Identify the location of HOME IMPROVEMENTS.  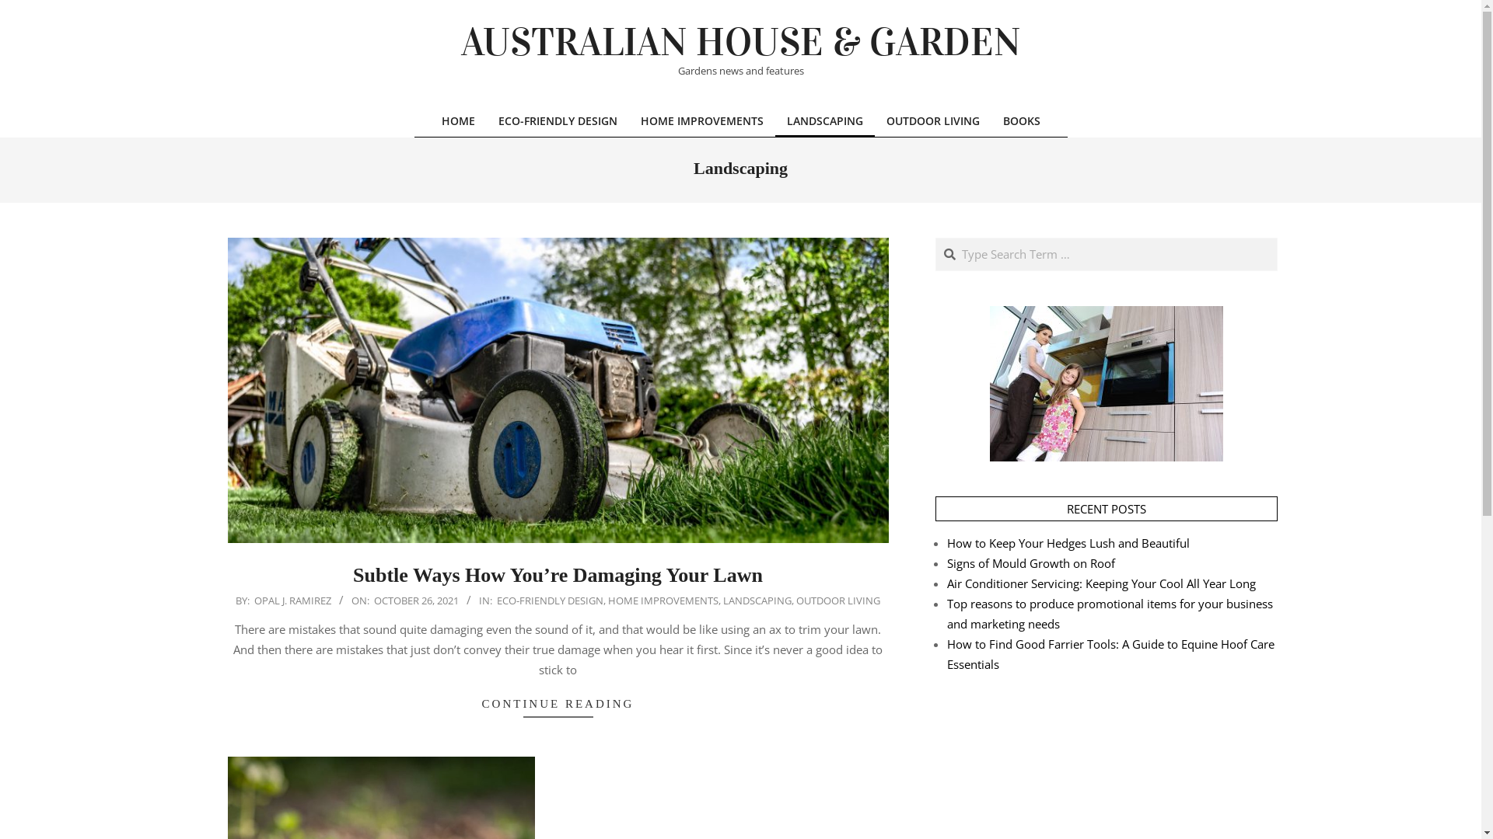
(701, 121).